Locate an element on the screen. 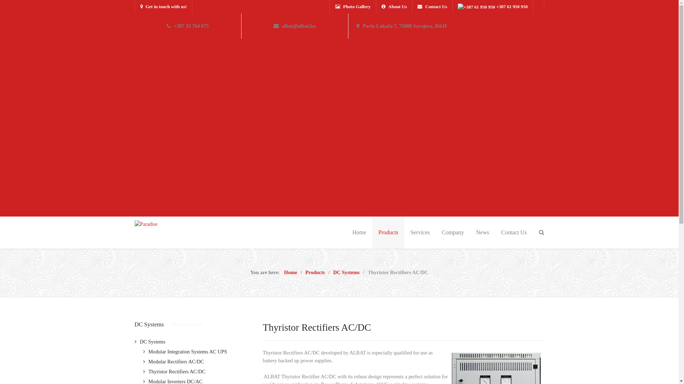 The width and height of the screenshot is (684, 384).  Linkedin is located at coordinates (522, 367).